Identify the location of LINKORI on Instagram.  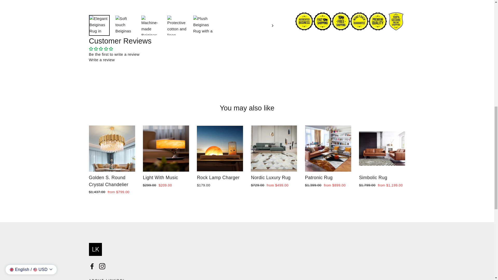
(102, 266).